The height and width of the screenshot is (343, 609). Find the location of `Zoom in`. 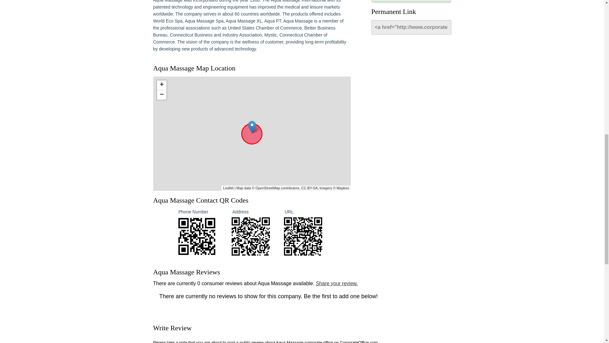

Zoom in is located at coordinates (161, 85).